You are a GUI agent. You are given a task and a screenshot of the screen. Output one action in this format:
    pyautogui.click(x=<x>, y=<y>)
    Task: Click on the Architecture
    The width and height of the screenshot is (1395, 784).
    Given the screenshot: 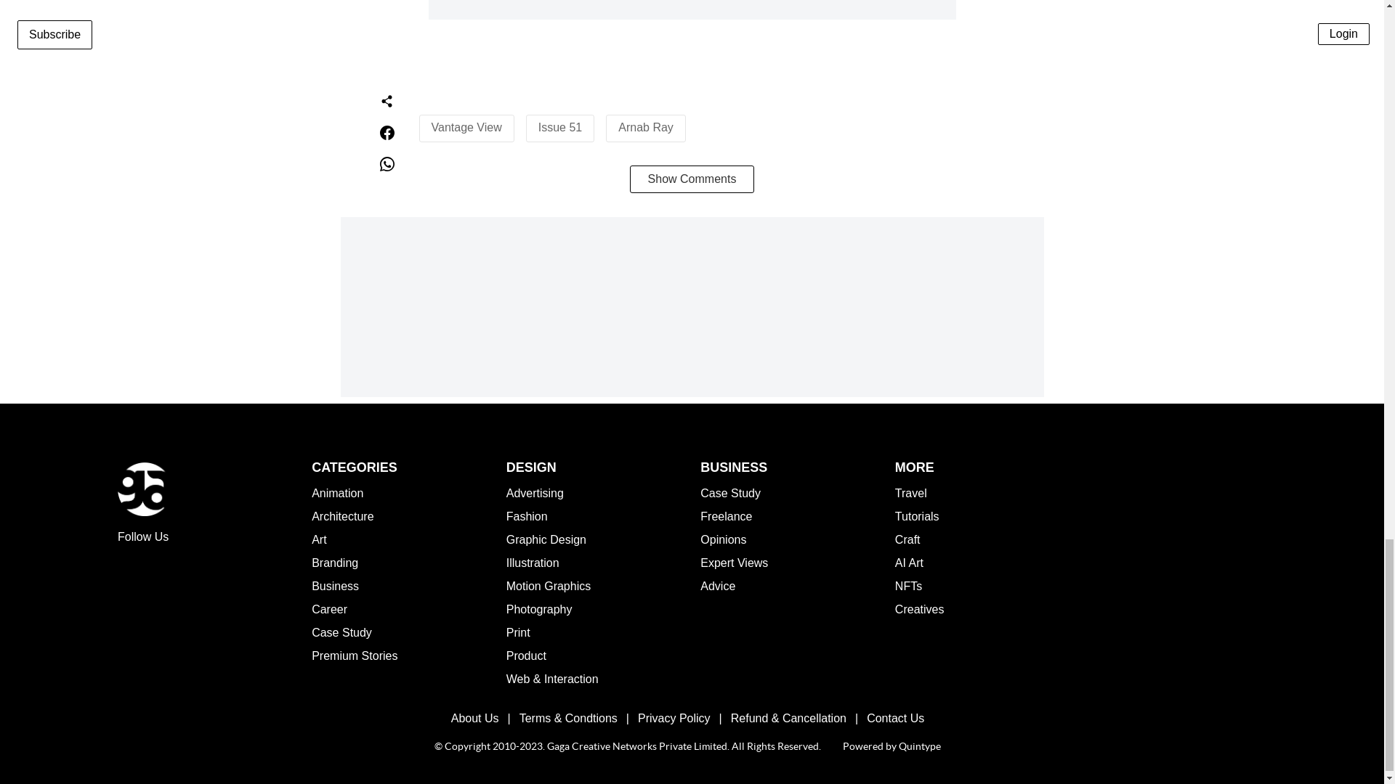 What is the action you would take?
    pyautogui.click(x=342, y=517)
    